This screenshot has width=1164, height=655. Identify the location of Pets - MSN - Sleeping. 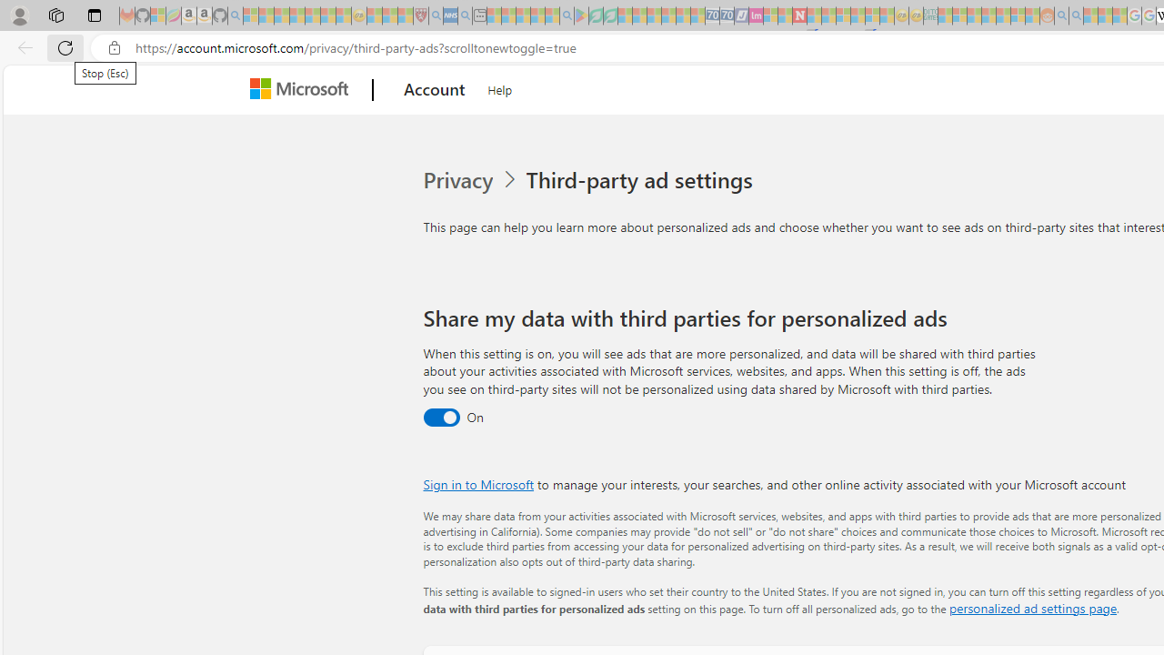
(537, 16).